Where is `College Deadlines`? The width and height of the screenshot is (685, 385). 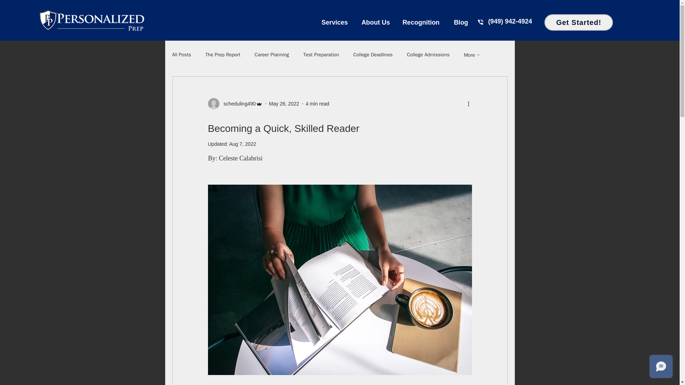
College Deadlines is located at coordinates (373, 55).